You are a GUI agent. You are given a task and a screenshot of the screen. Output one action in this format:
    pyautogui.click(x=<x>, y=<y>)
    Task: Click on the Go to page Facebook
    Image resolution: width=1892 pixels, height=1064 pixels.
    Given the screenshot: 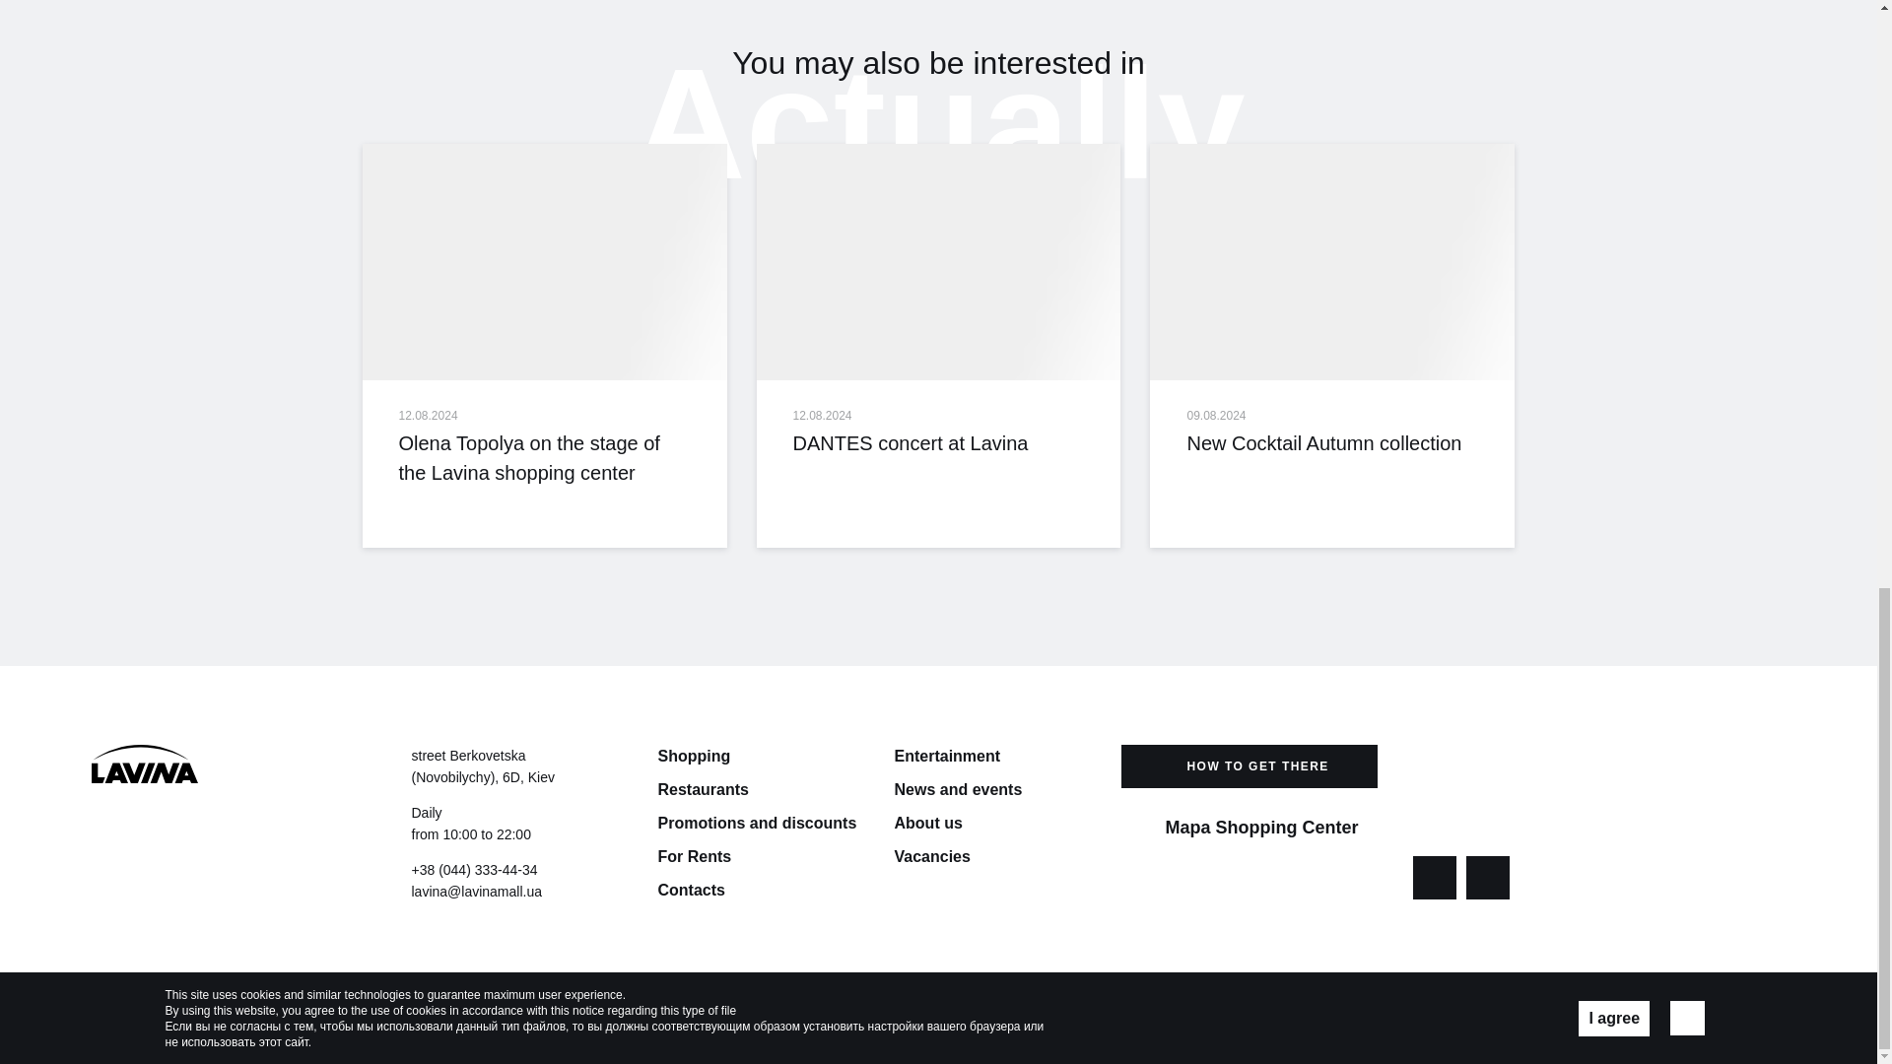 What is the action you would take?
    pyautogui.click(x=1435, y=877)
    